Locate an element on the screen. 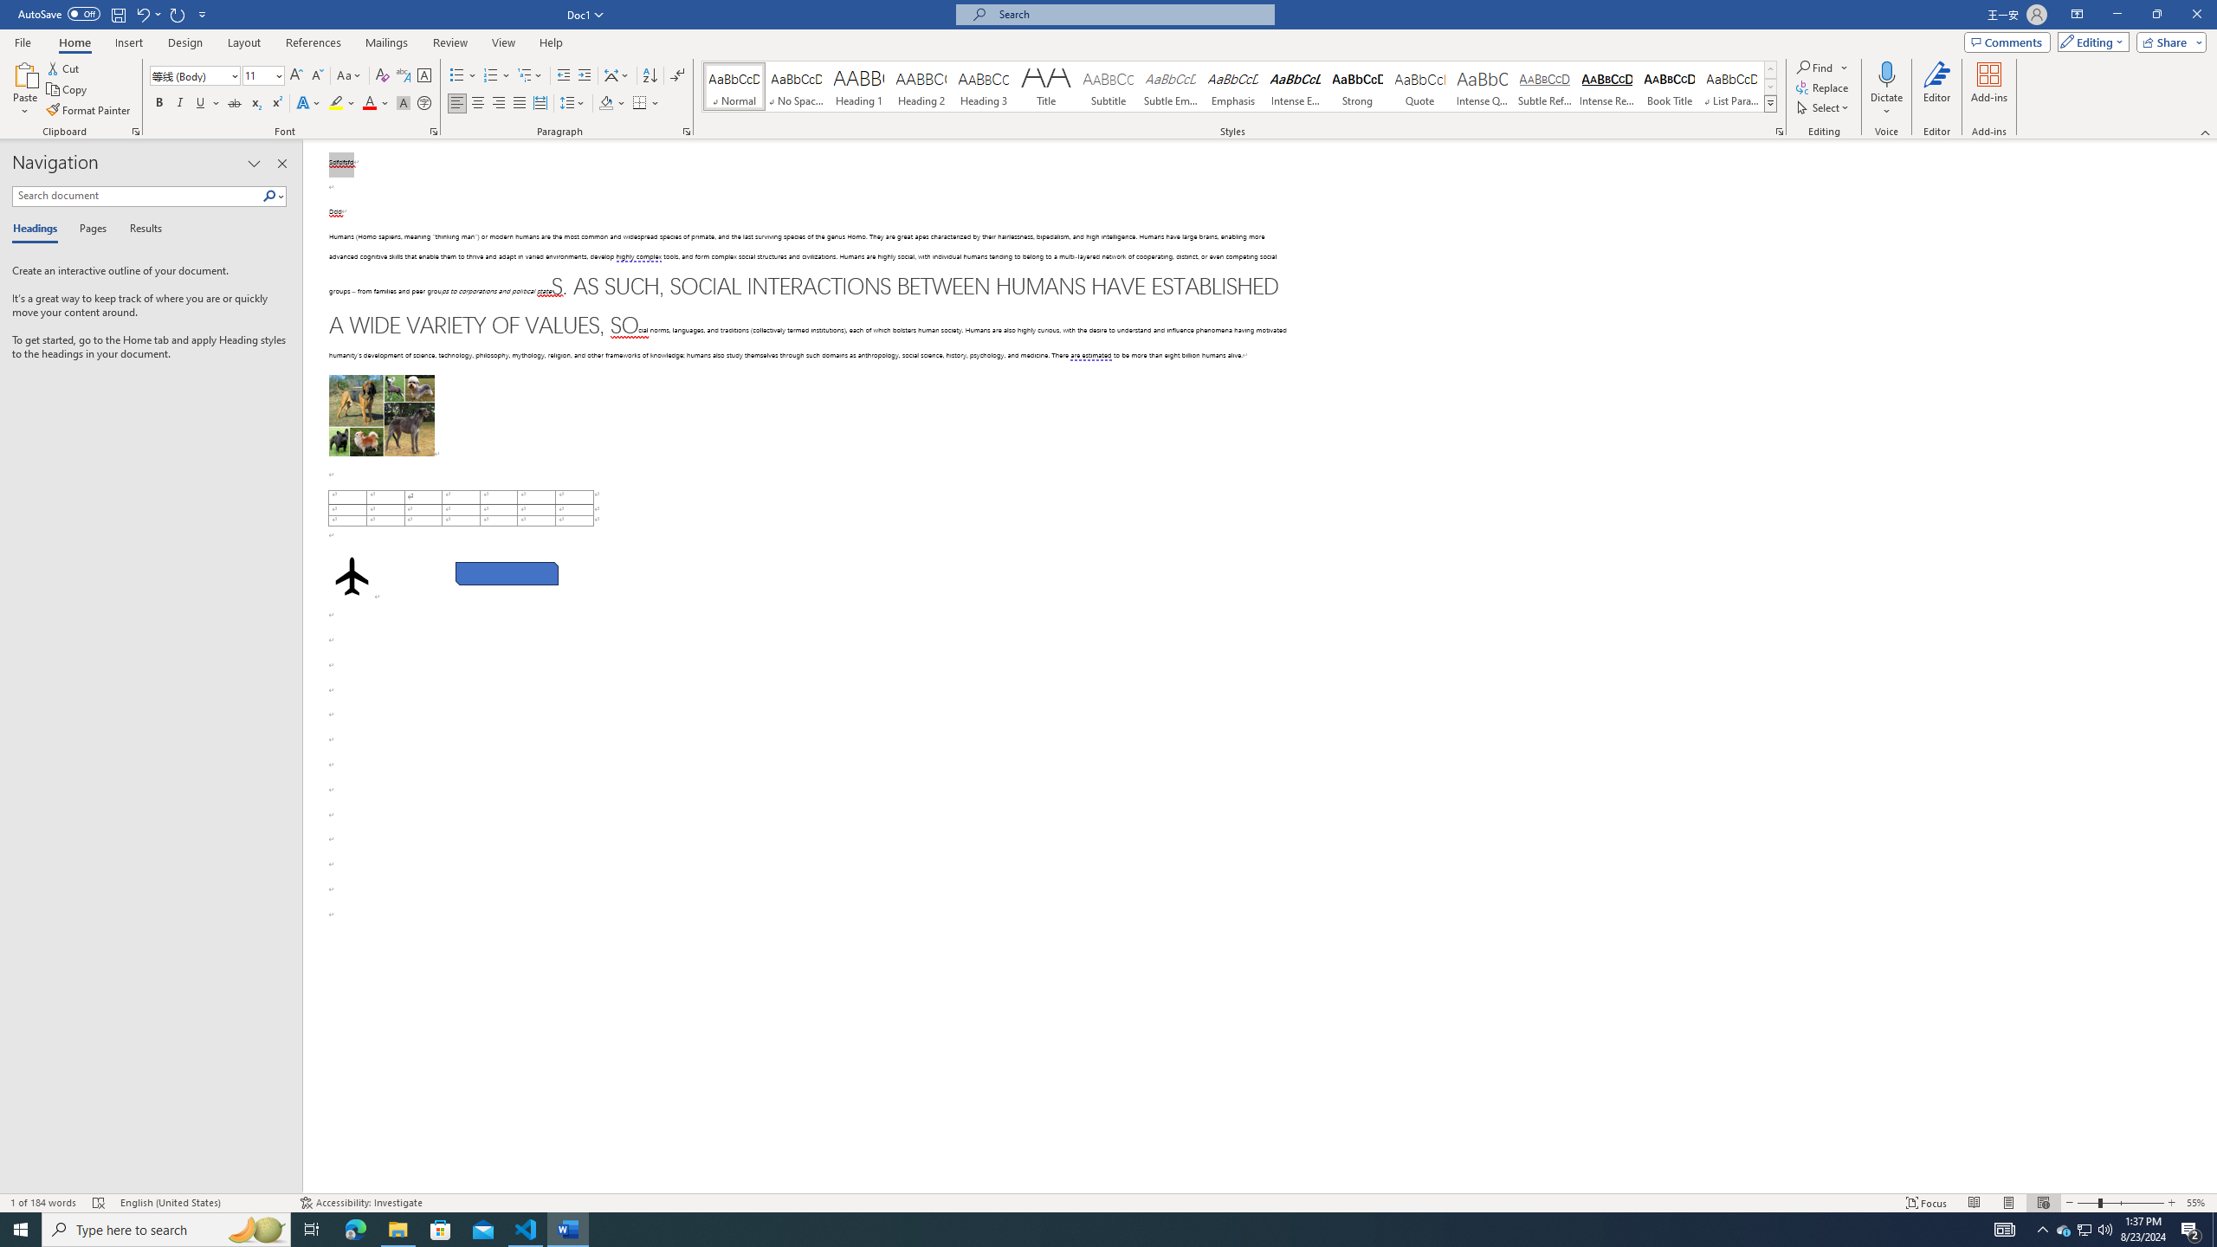 The image size is (2217, 1247). Numbering is located at coordinates (490, 76).